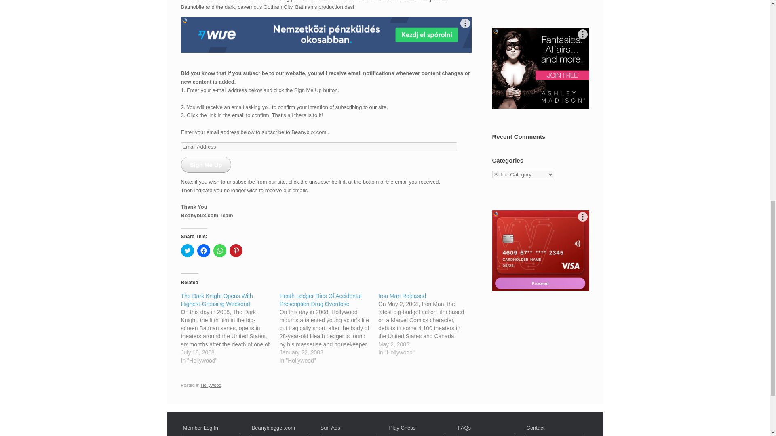 This screenshot has width=776, height=436. What do you see at coordinates (188, 250) in the screenshot?
I see `Click to share on Twitter` at bounding box center [188, 250].